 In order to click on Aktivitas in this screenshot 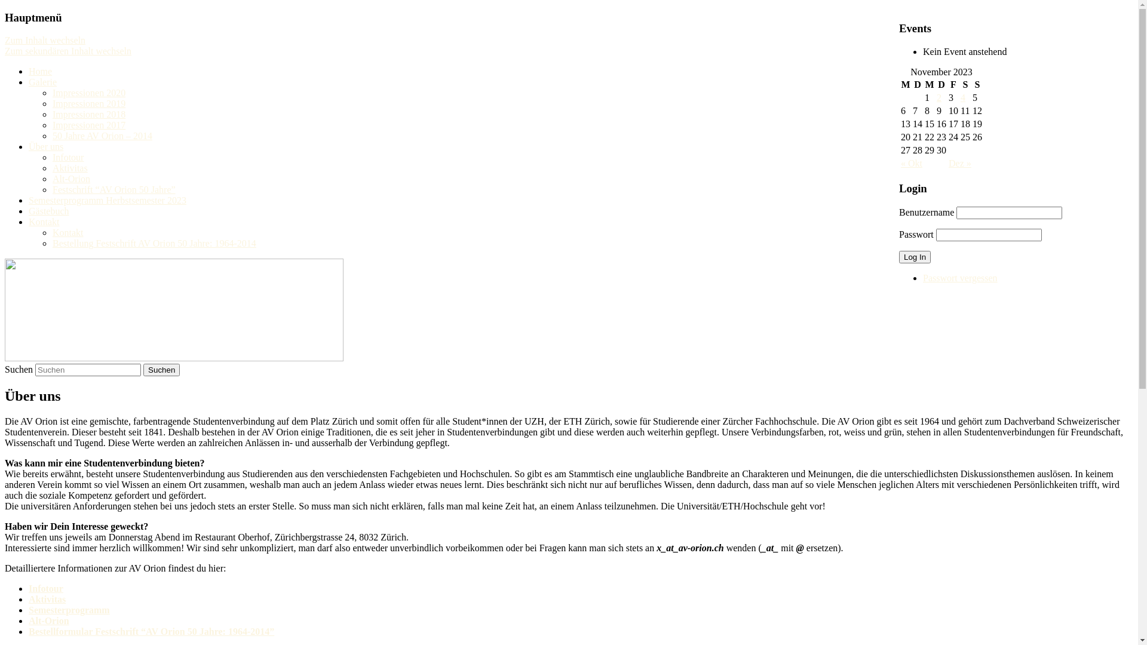, I will do `click(70, 168)`.